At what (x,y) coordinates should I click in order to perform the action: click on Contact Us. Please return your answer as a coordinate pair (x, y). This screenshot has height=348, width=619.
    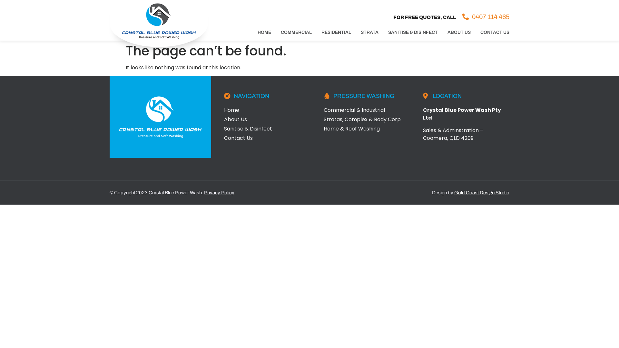
    Looking at the image, I should click on (267, 138).